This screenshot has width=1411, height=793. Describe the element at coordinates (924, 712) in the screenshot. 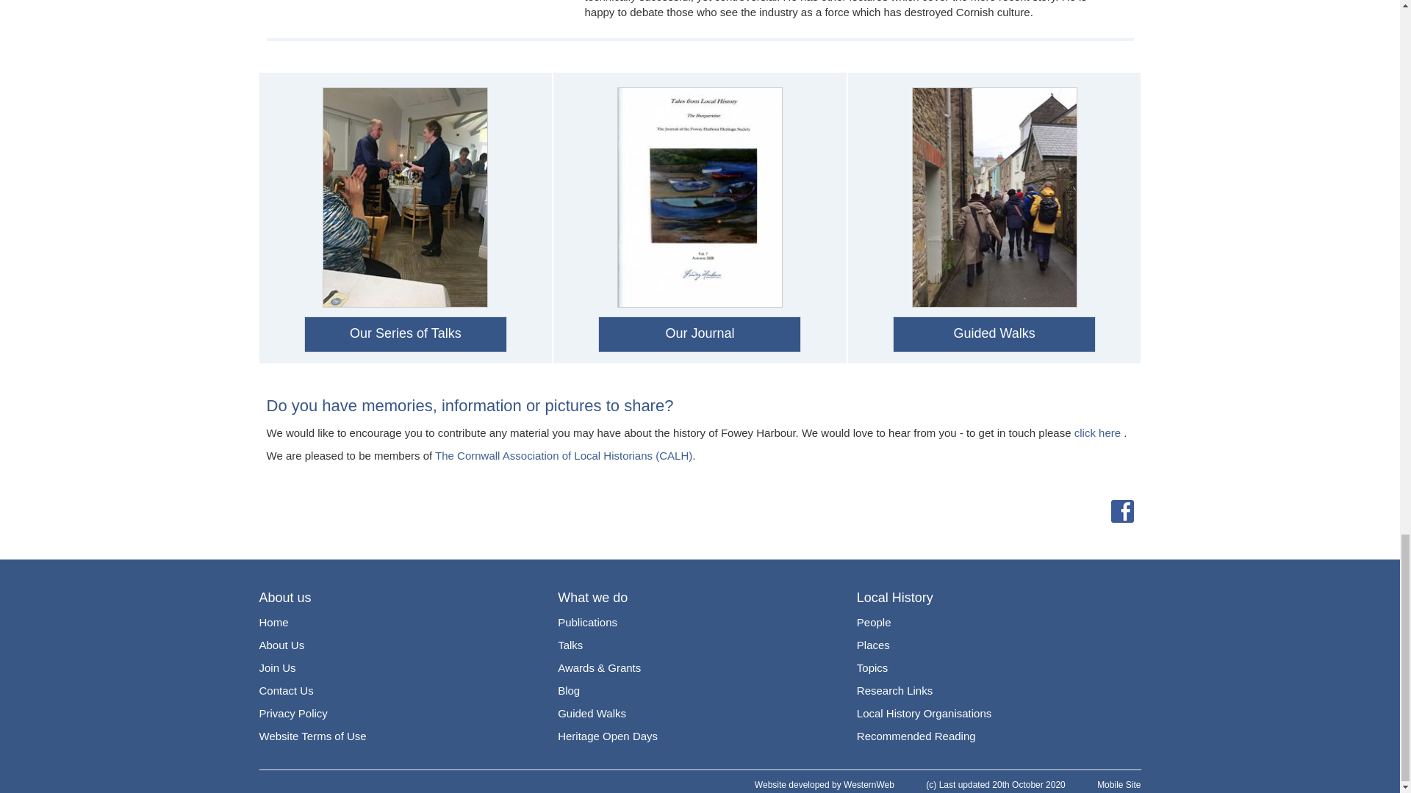

I see `Local History Organisations` at that location.